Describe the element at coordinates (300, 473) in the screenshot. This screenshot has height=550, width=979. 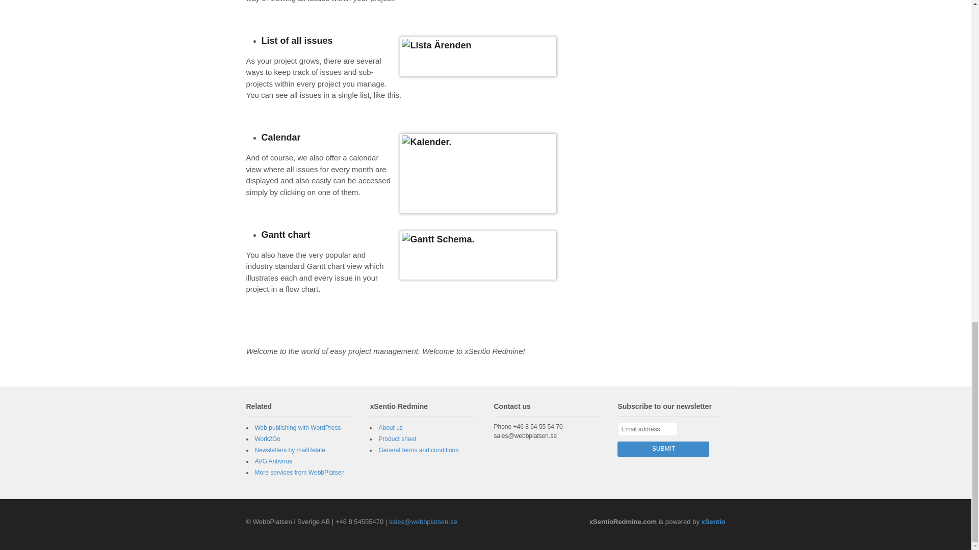
I see `WebbPlatsen` at that location.